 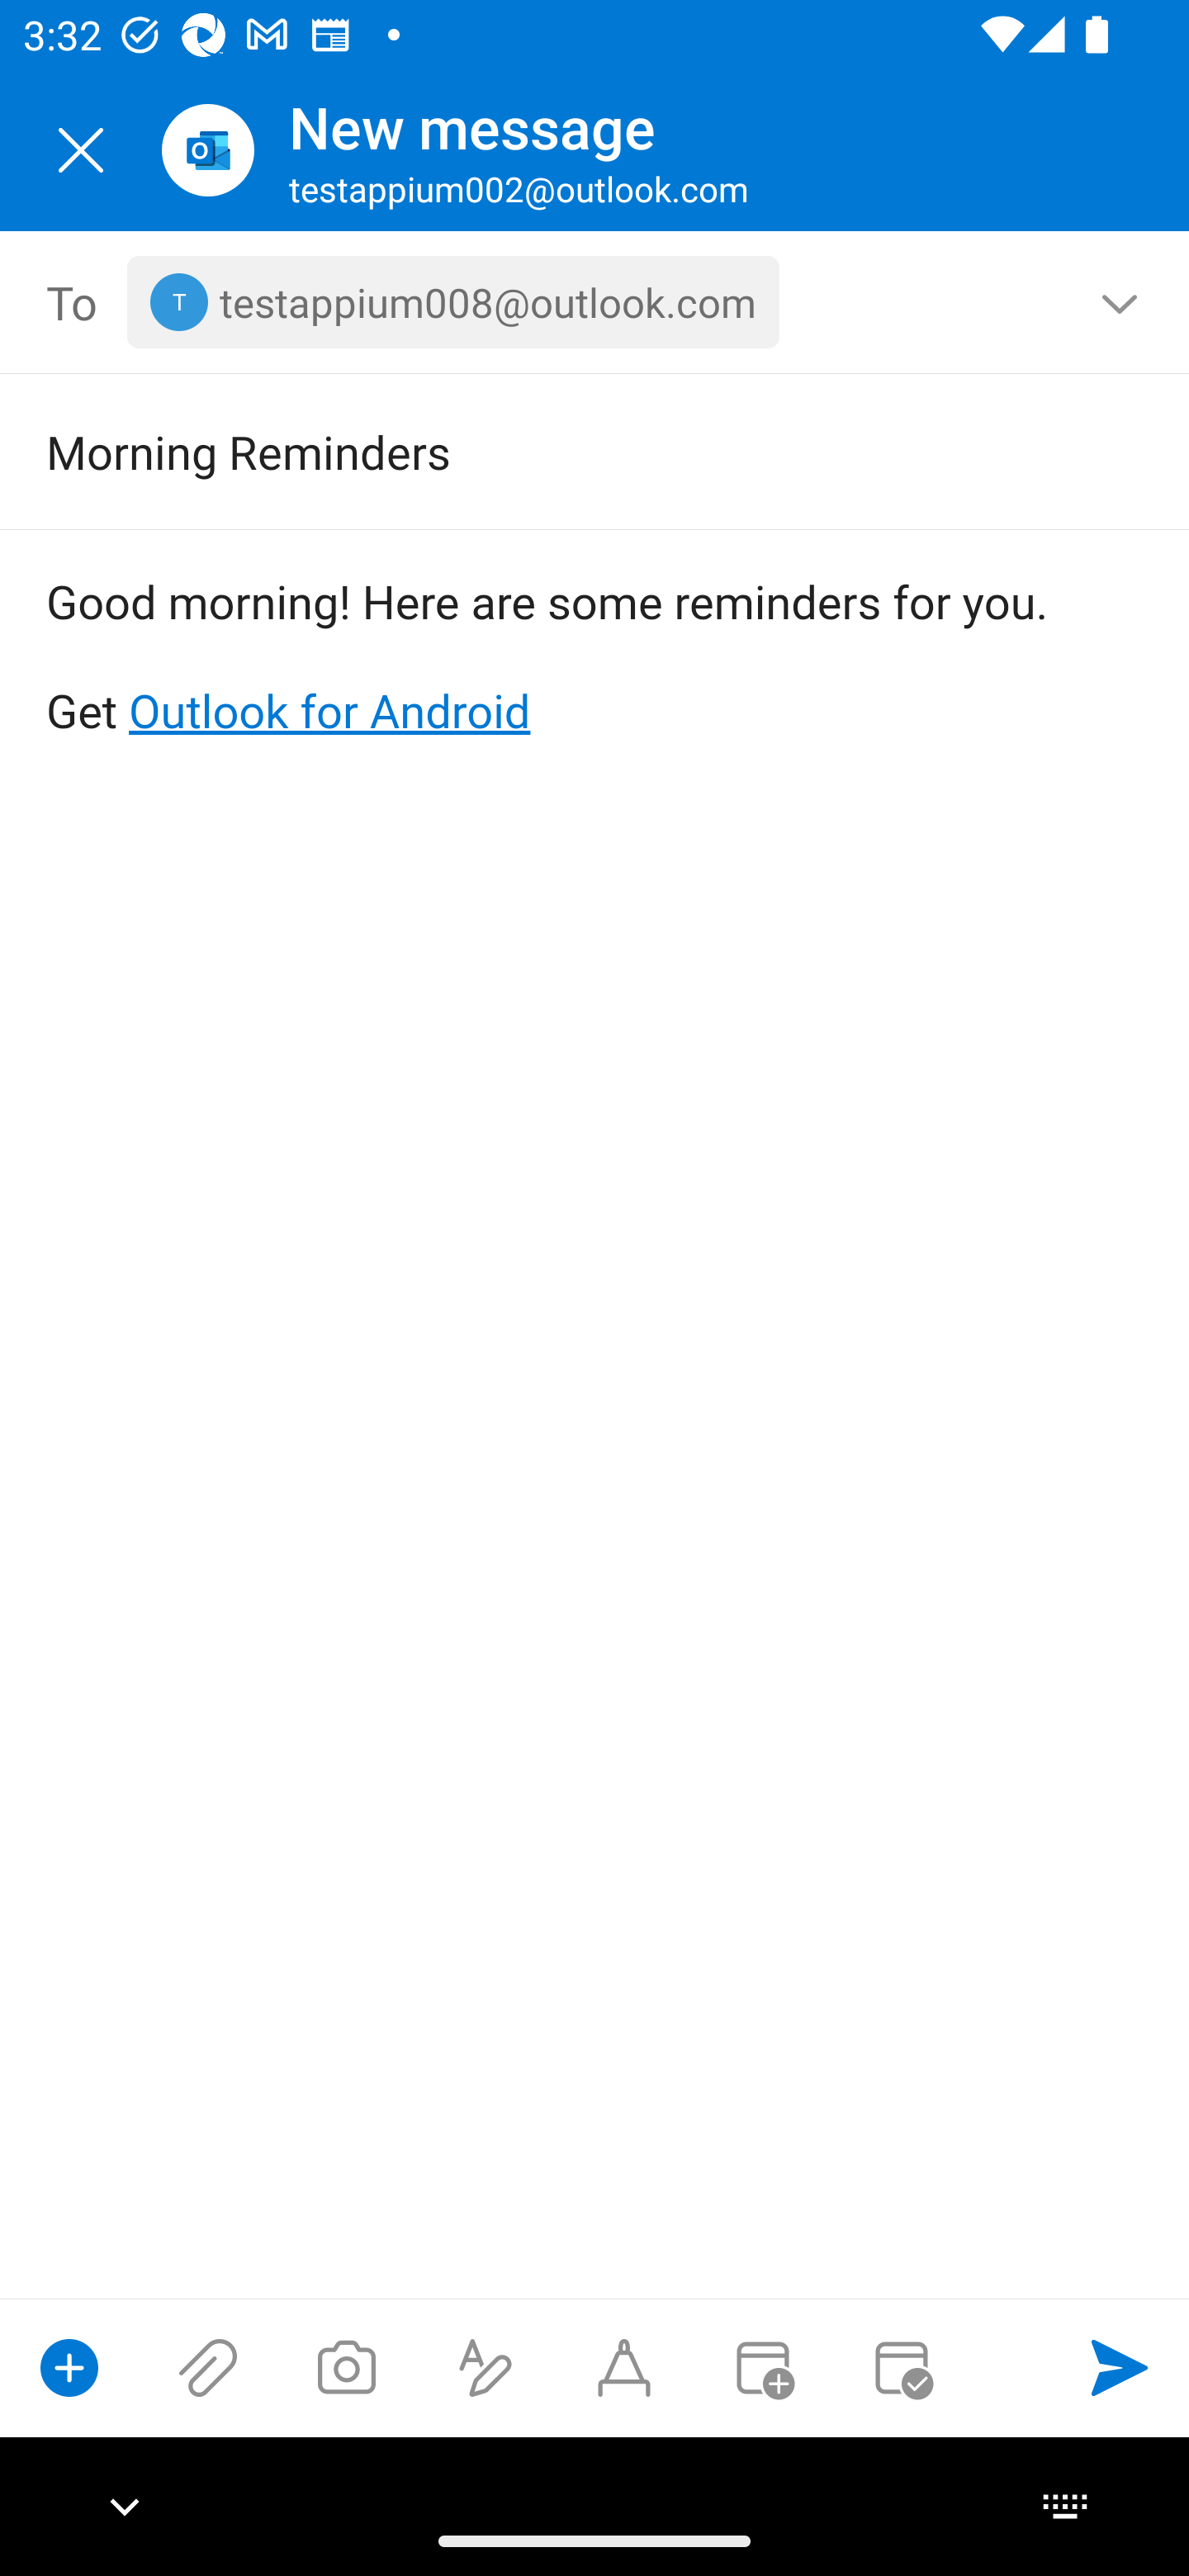 I want to click on Show formatting options, so click(x=486, y=2367).